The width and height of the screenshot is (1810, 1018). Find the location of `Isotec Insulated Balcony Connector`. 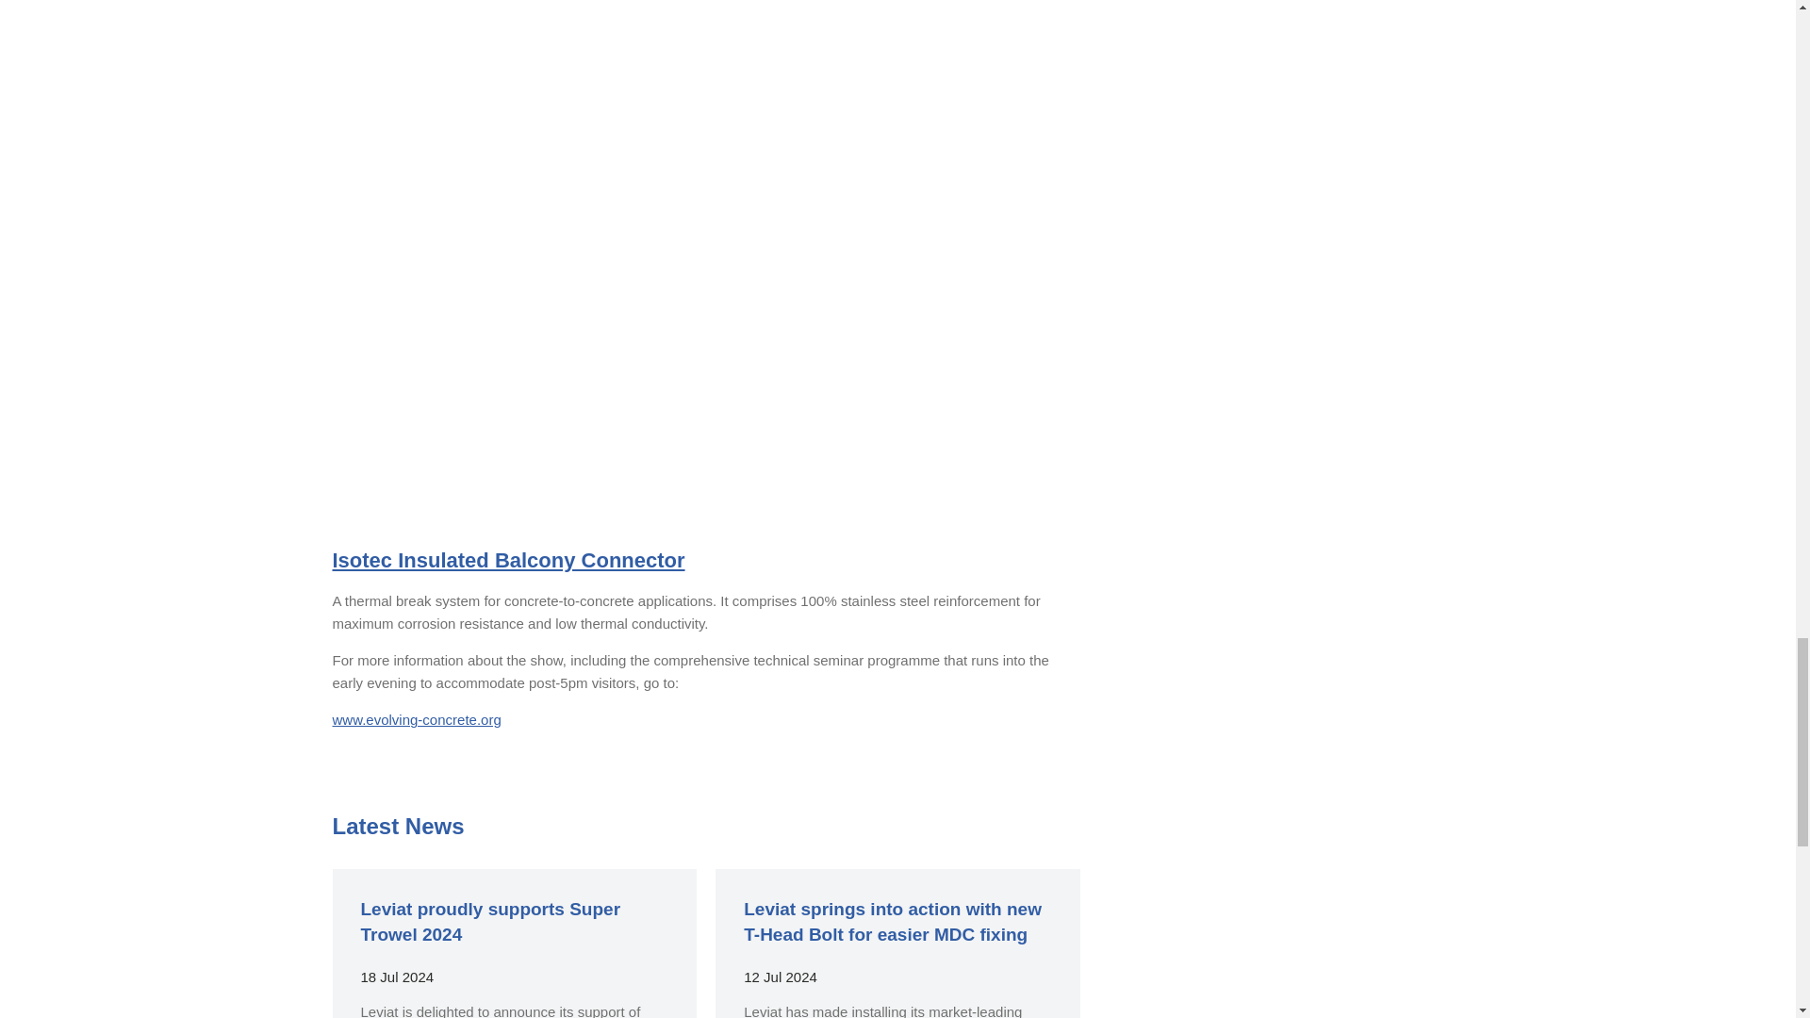

Isotec Insulated Balcony Connector is located at coordinates (507, 560).